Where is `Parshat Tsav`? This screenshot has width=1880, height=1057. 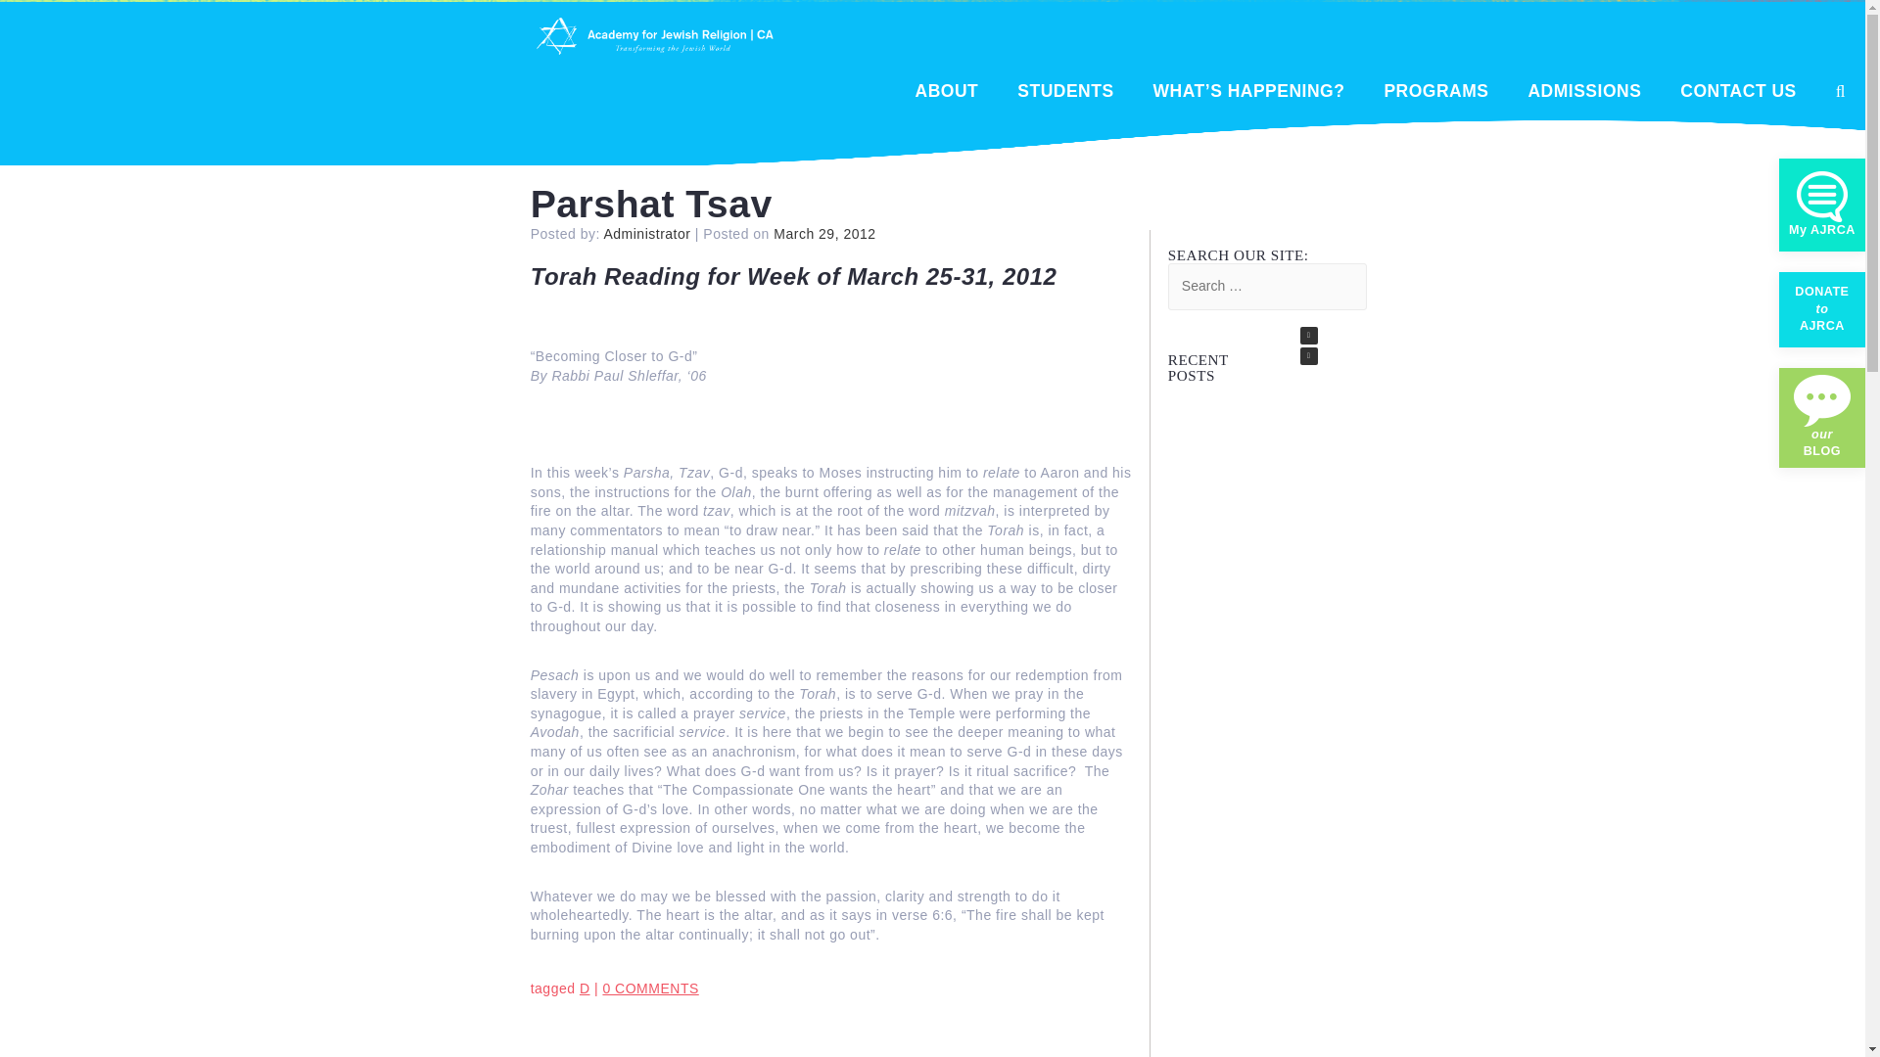 Parshat Tsav is located at coordinates (651, 204).